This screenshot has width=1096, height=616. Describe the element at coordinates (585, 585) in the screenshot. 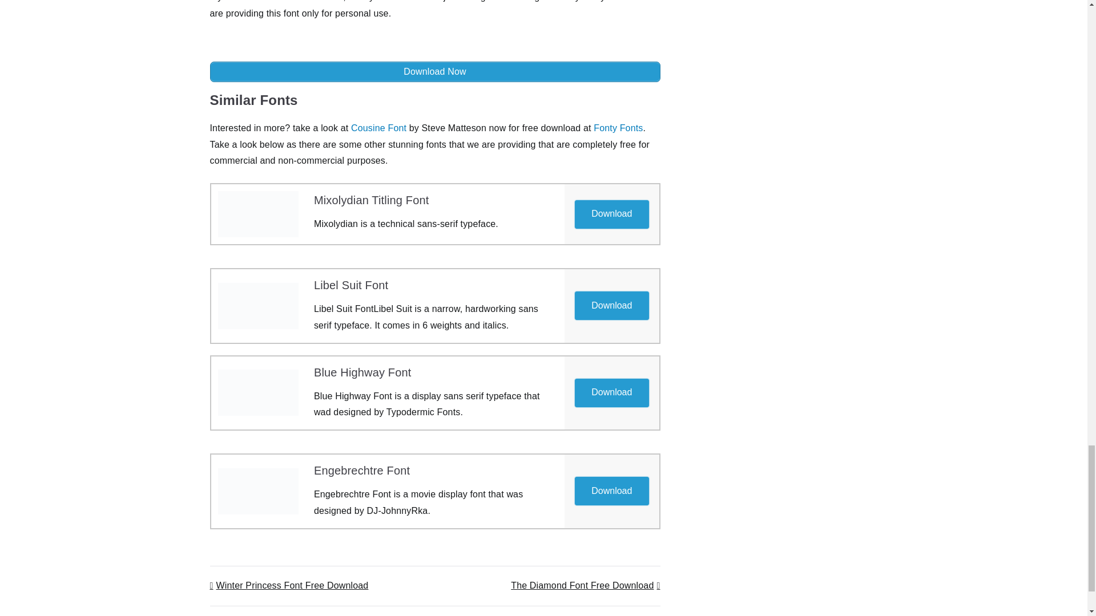

I see `The Diamond Font Free Download` at that location.